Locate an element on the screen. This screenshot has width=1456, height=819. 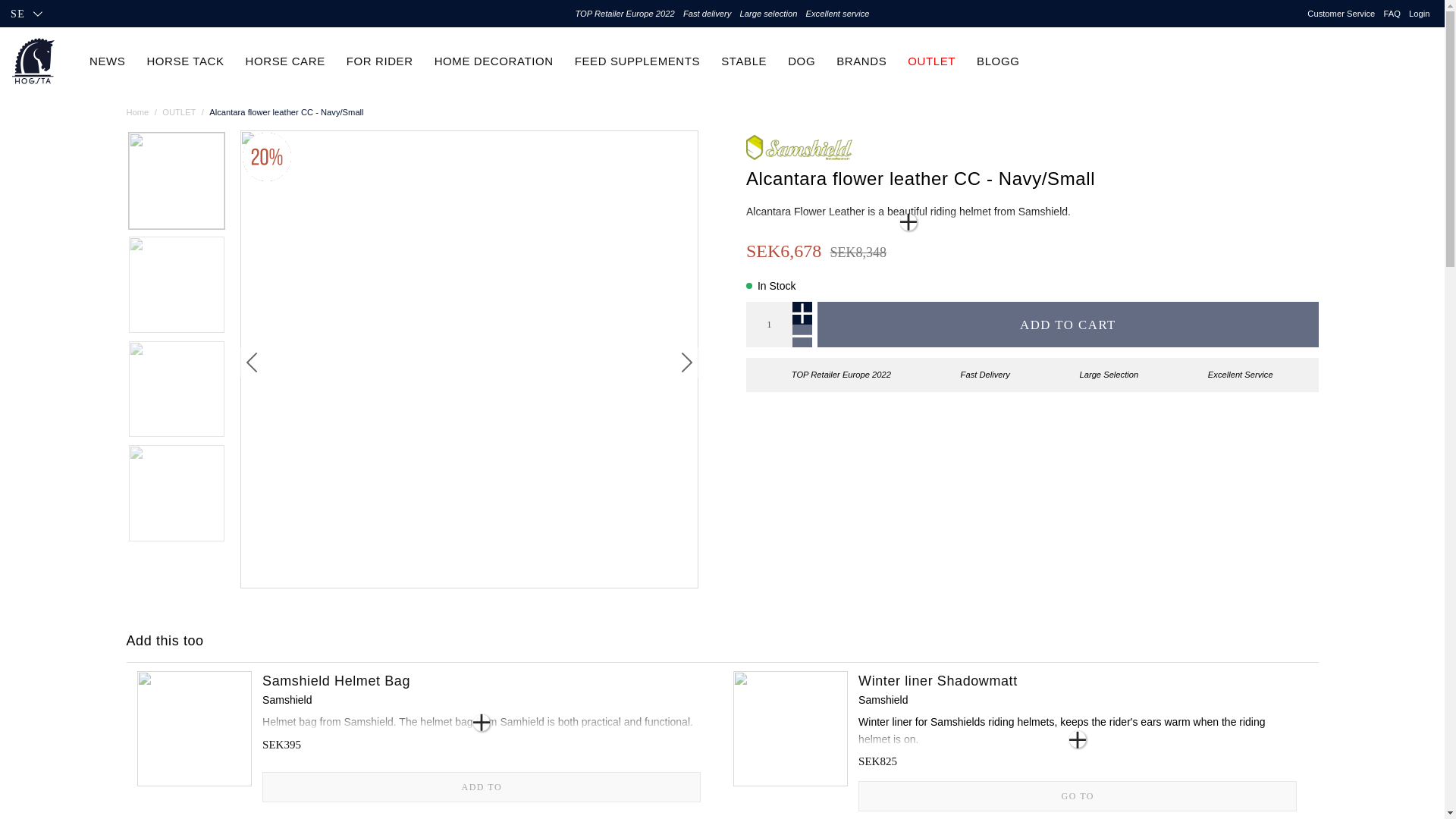
Login is located at coordinates (1420, 14).